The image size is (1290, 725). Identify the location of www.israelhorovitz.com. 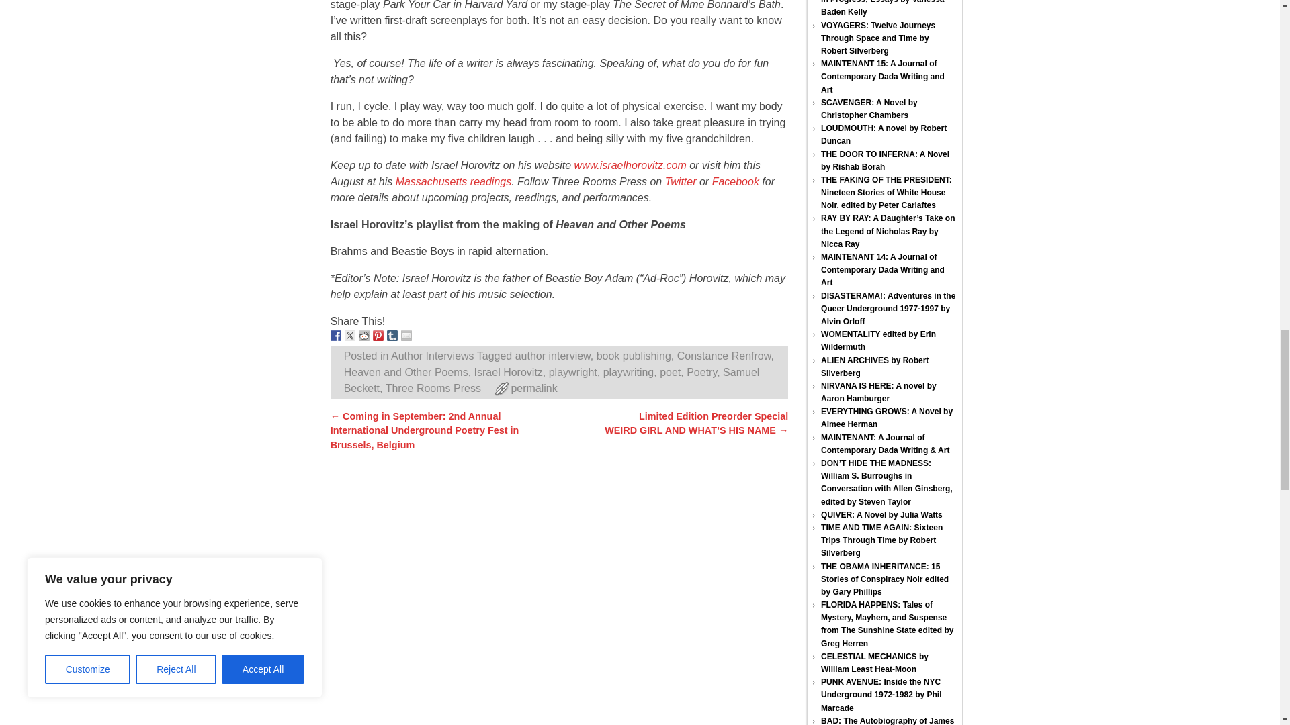
(630, 165).